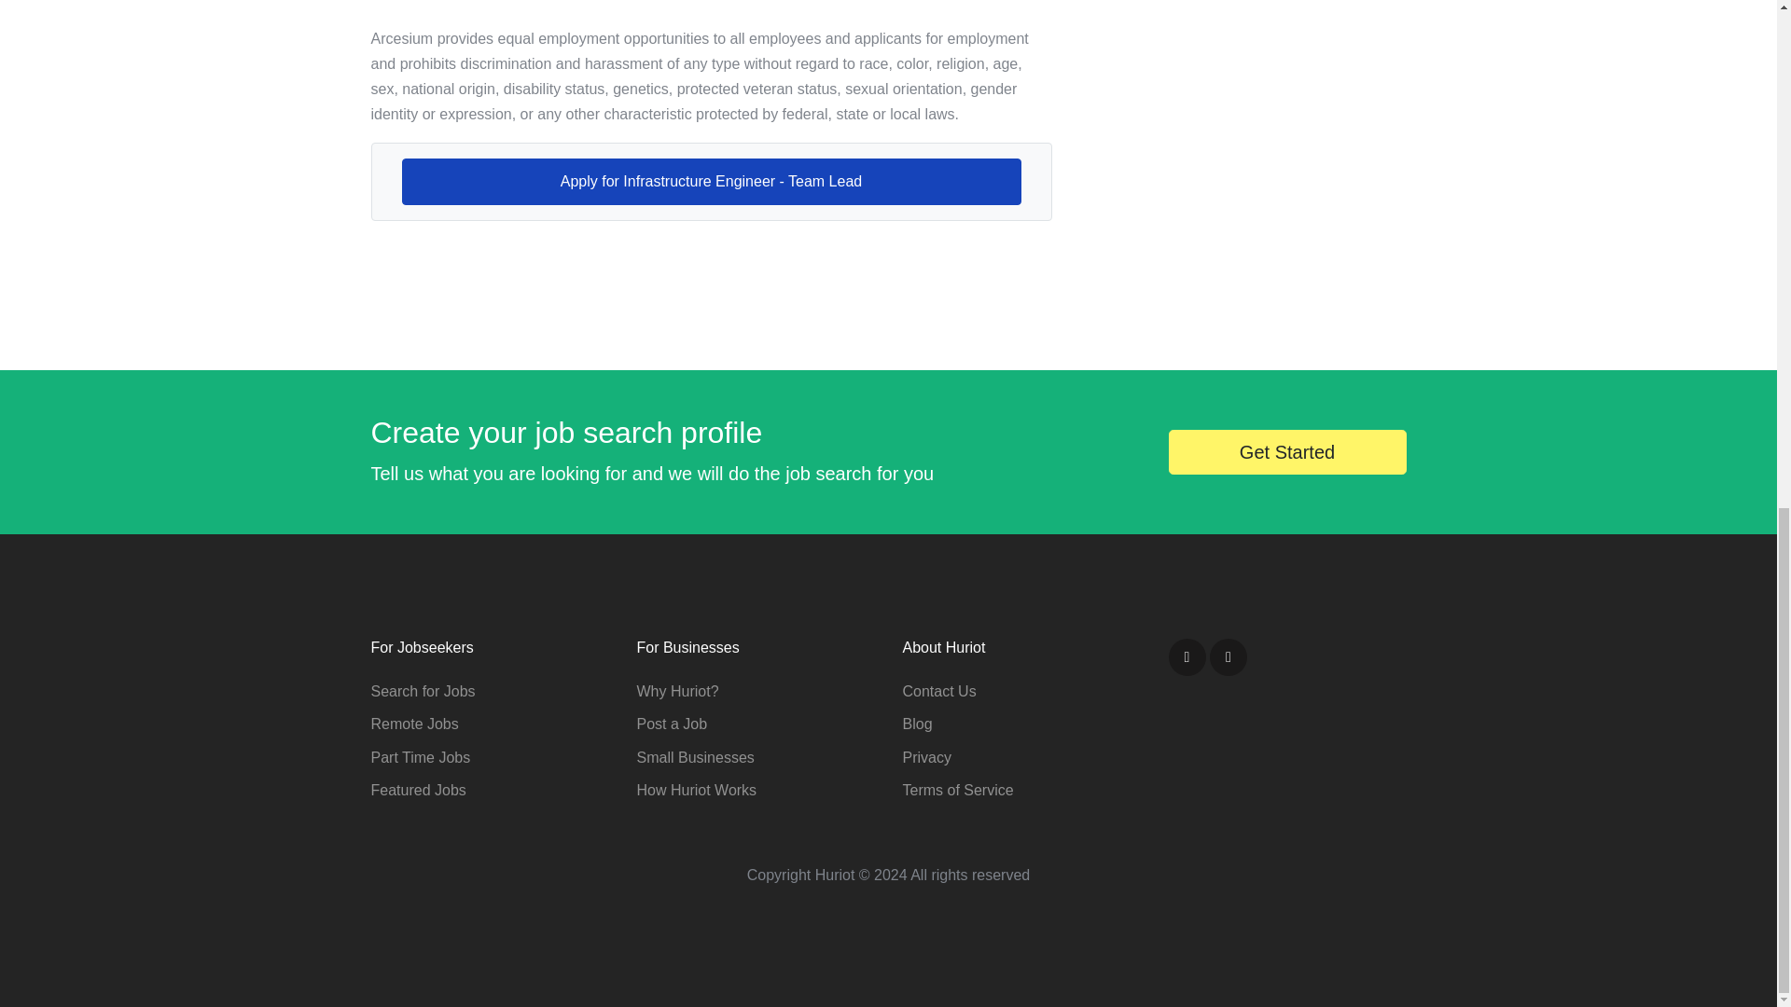  What do you see at coordinates (926, 757) in the screenshot?
I see `Privacy` at bounding box center [926, 757].